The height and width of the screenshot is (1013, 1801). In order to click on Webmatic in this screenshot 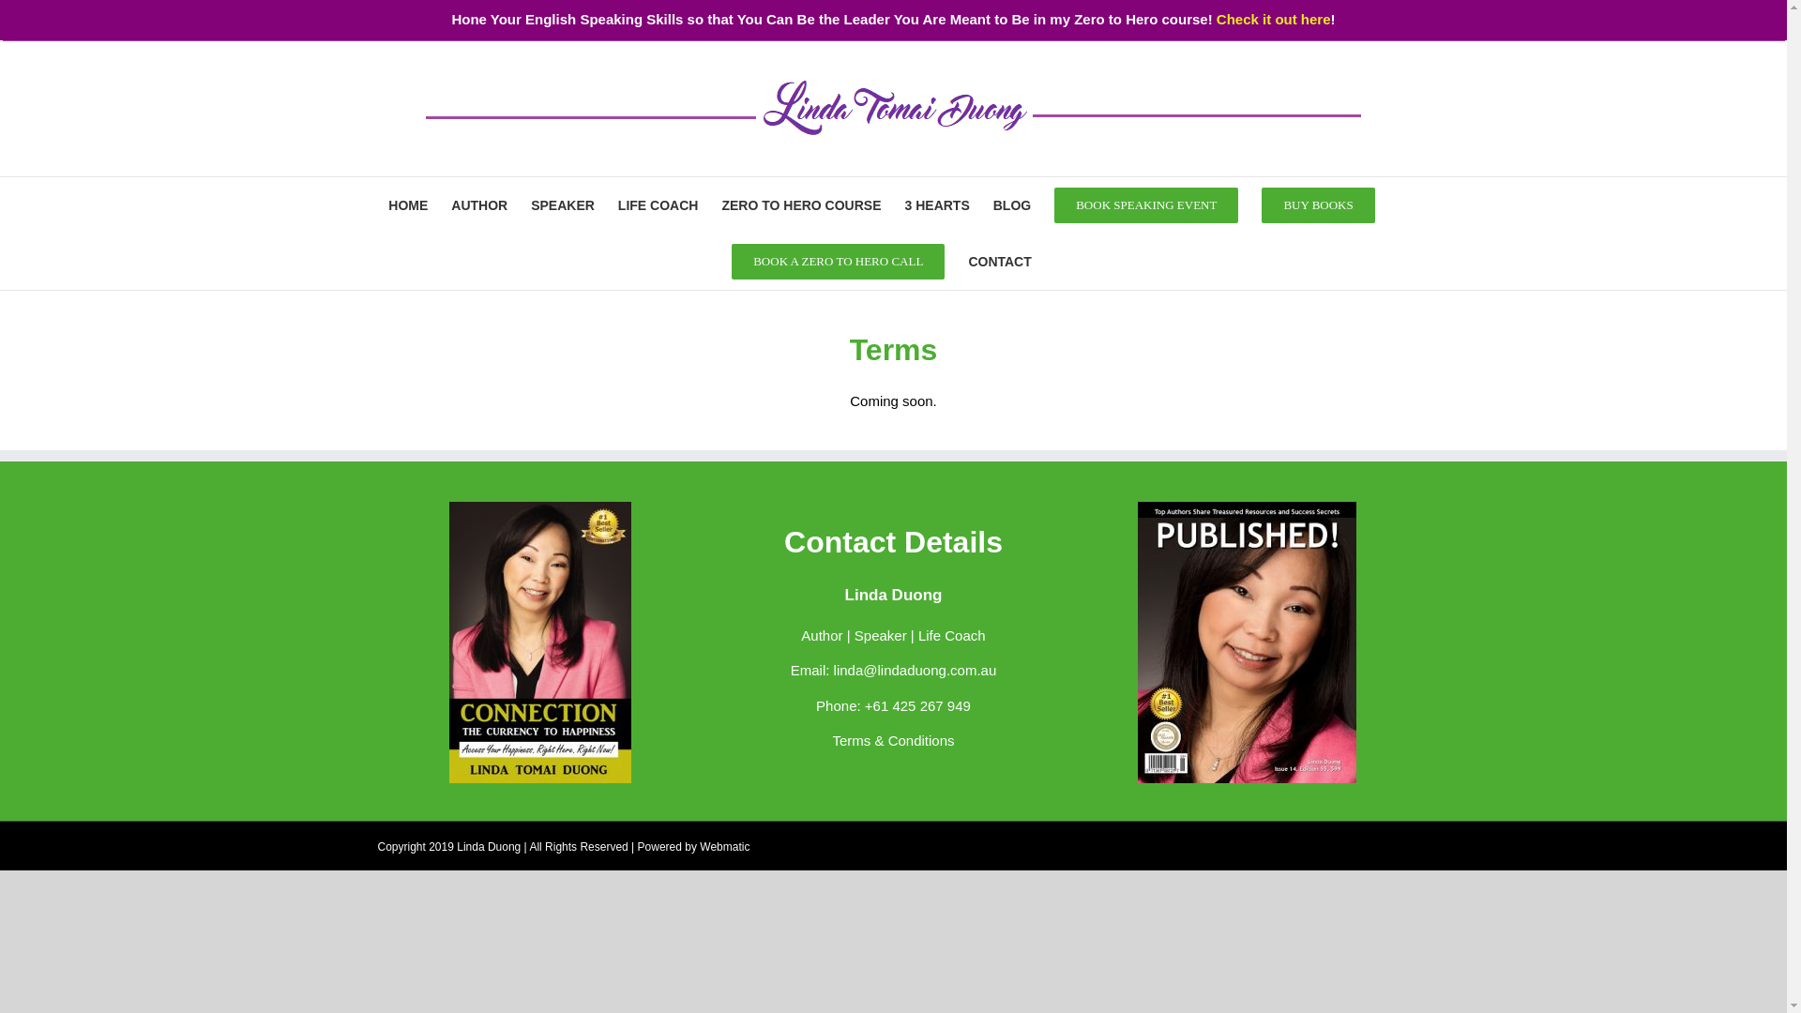, I will do `click(724, 847)`.